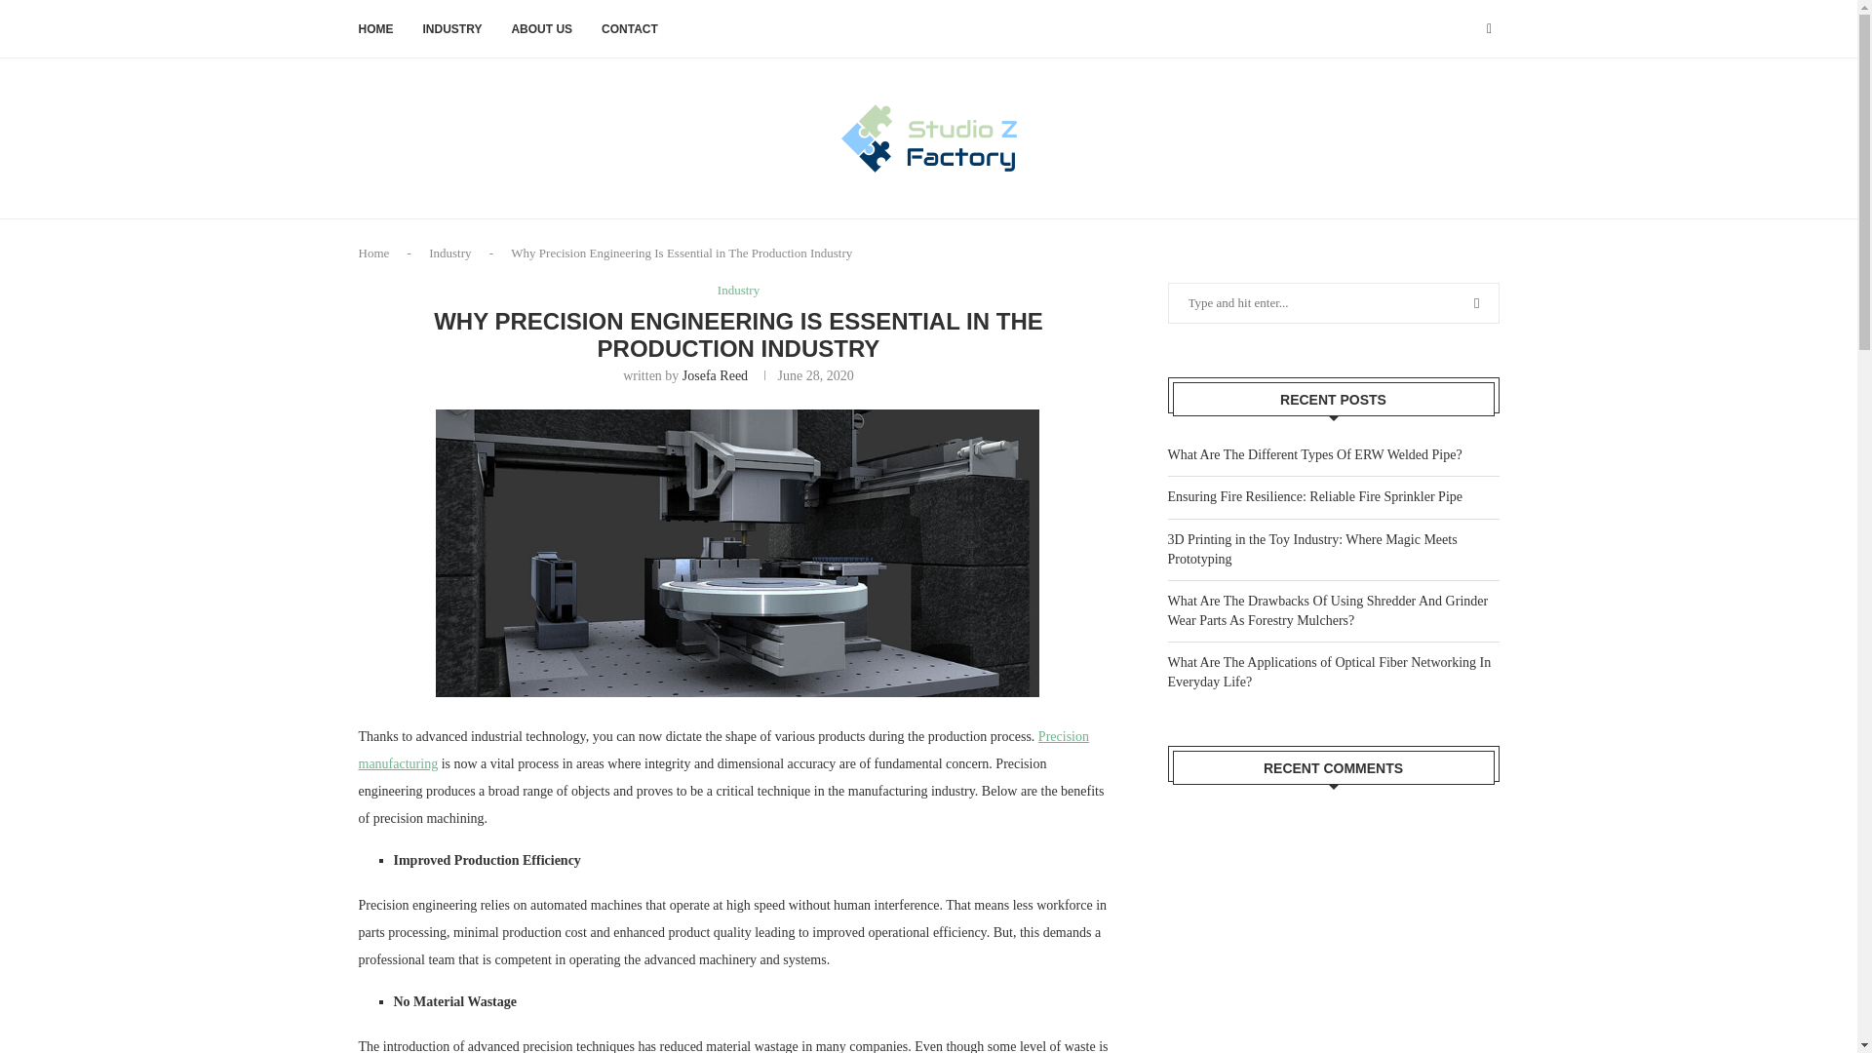 The height and width of the screenshot is (1053, 1872). I want to click on HOME, so click(376, 29).